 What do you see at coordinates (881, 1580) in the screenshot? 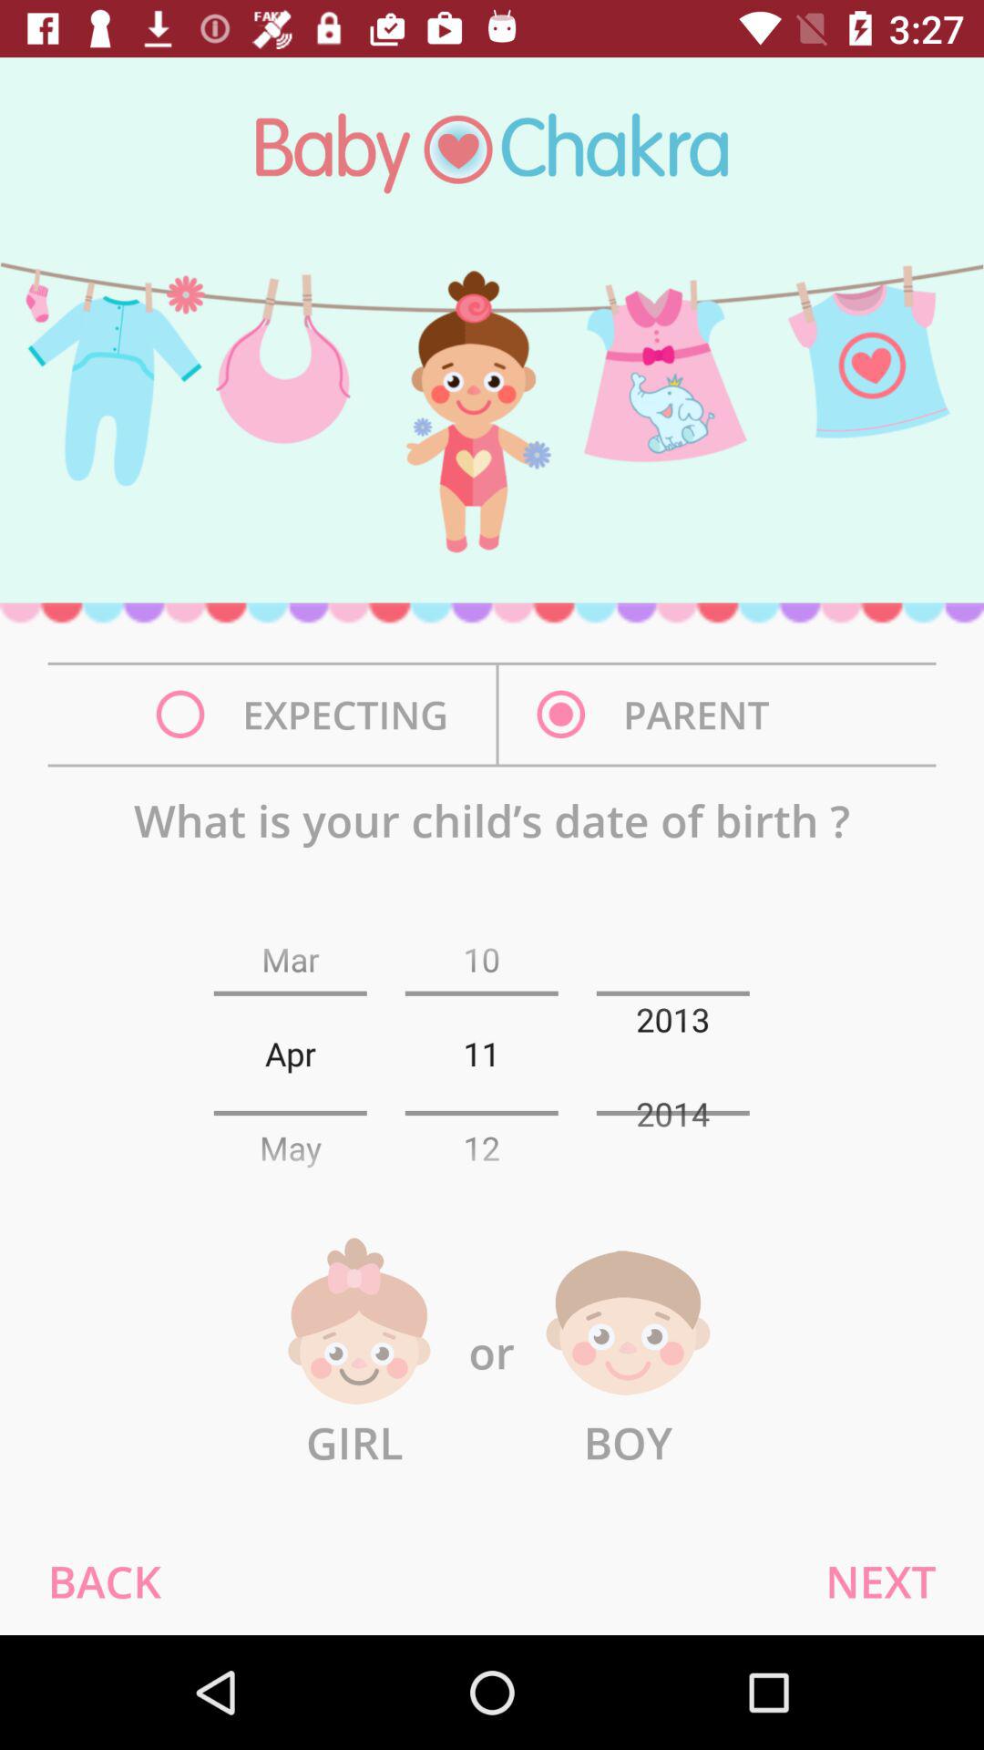
I see `click next` at bounding box center [881, 1580].